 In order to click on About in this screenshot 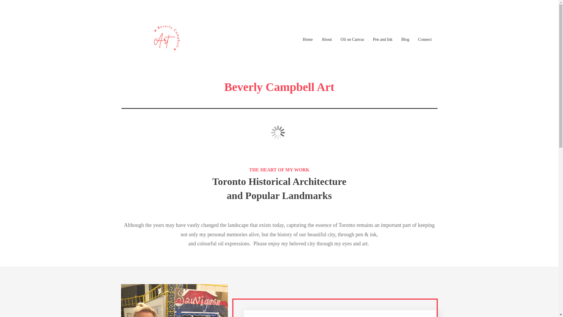, I will do `click(327, 39)`.